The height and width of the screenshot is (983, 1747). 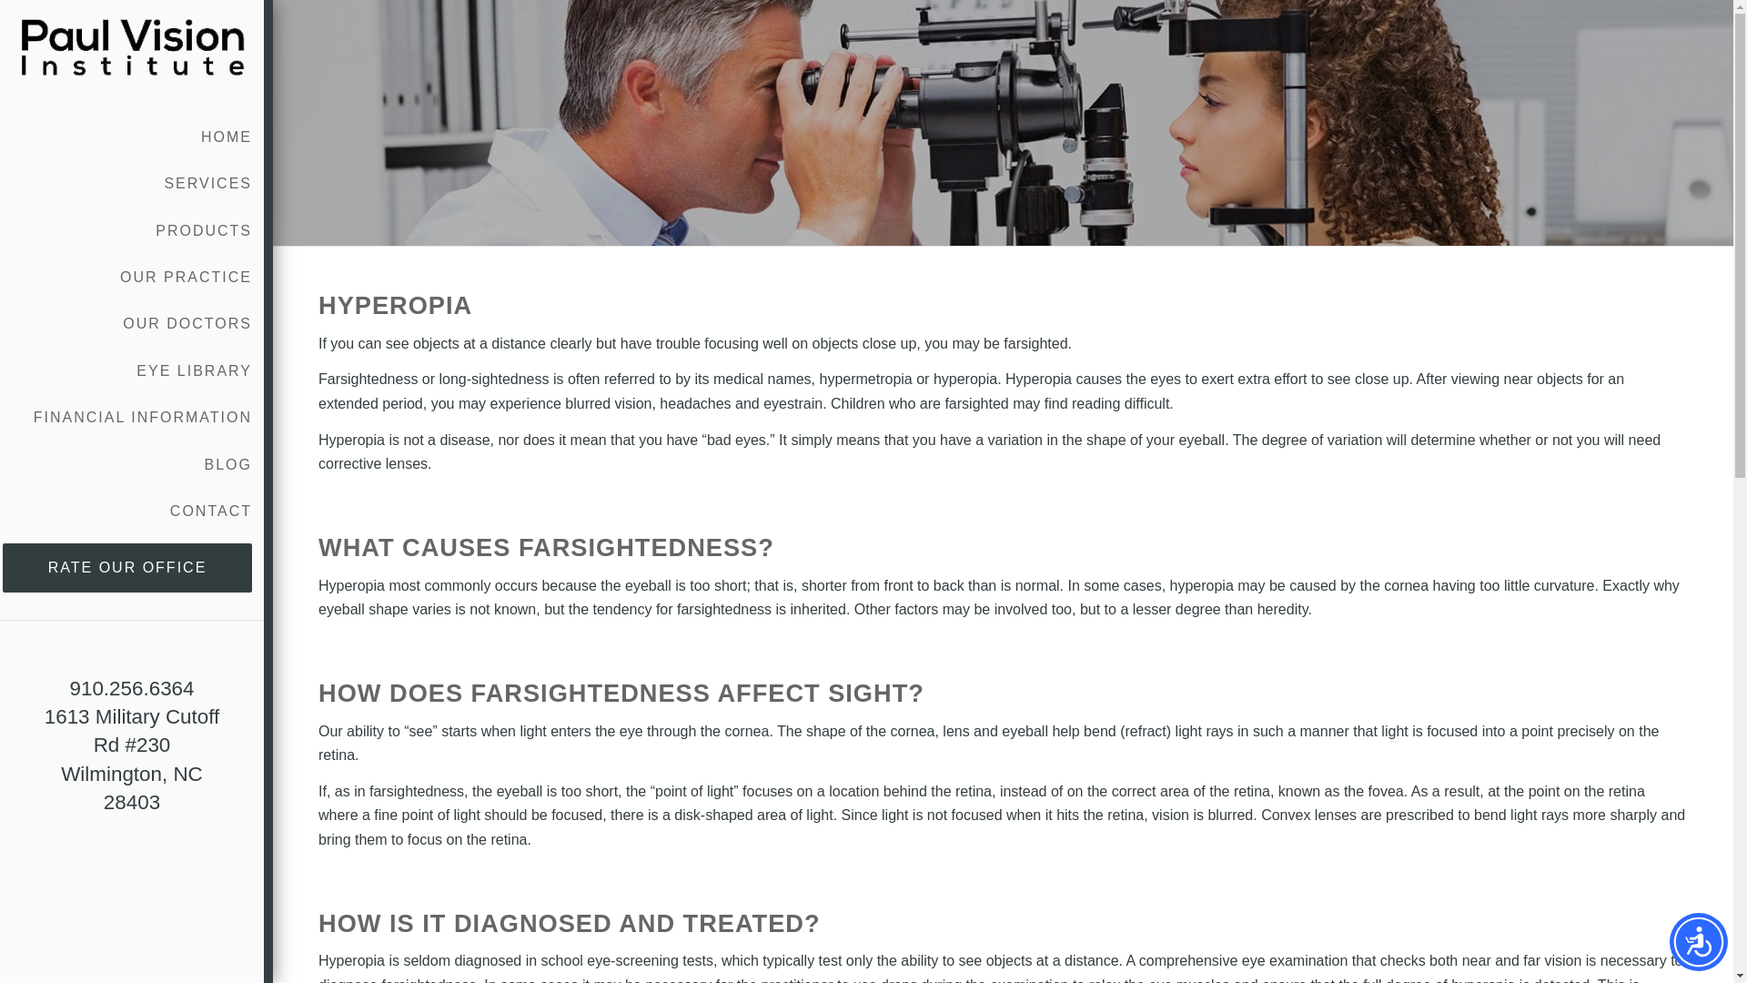 I want to click on RATE OUR OFFICE, so click(x=127, y=567).